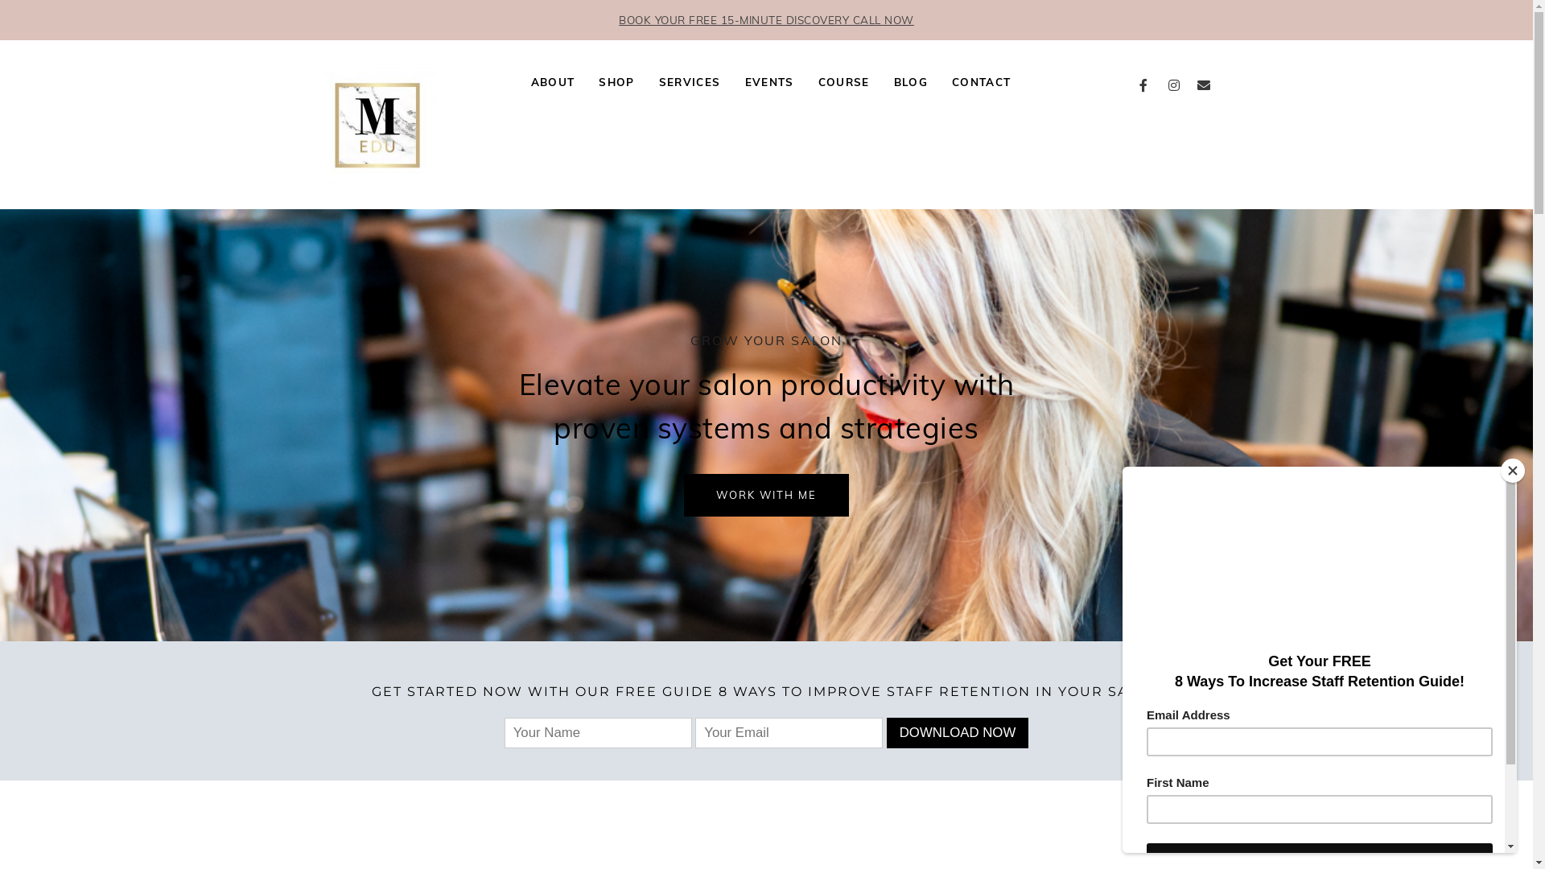  Describe the element at coordinates (911, 82) in the screenshot. I see `BLOG` at that location.